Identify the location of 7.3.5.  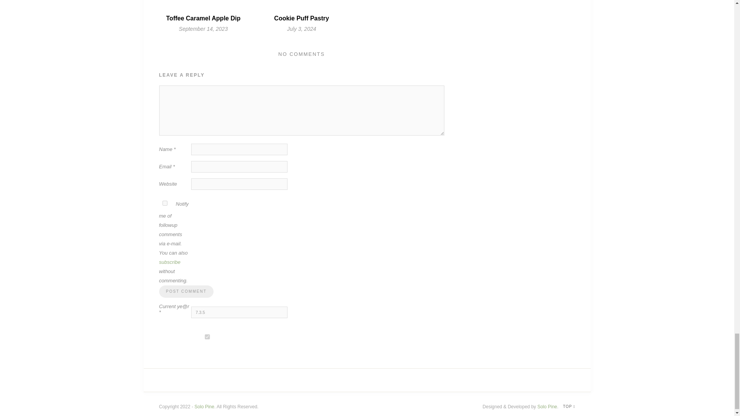
(239, 312).